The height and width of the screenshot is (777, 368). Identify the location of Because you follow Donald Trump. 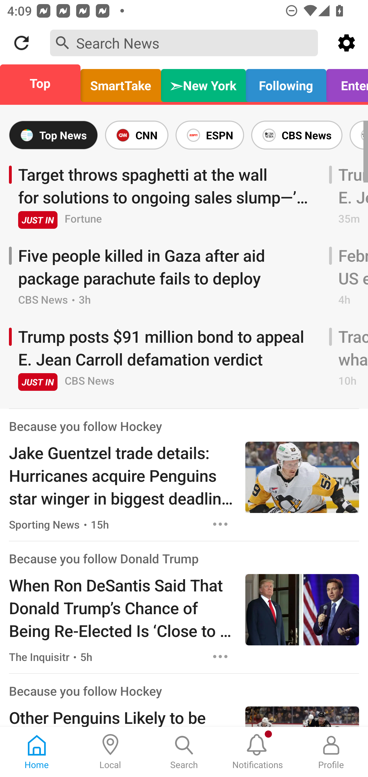
(104, 559).